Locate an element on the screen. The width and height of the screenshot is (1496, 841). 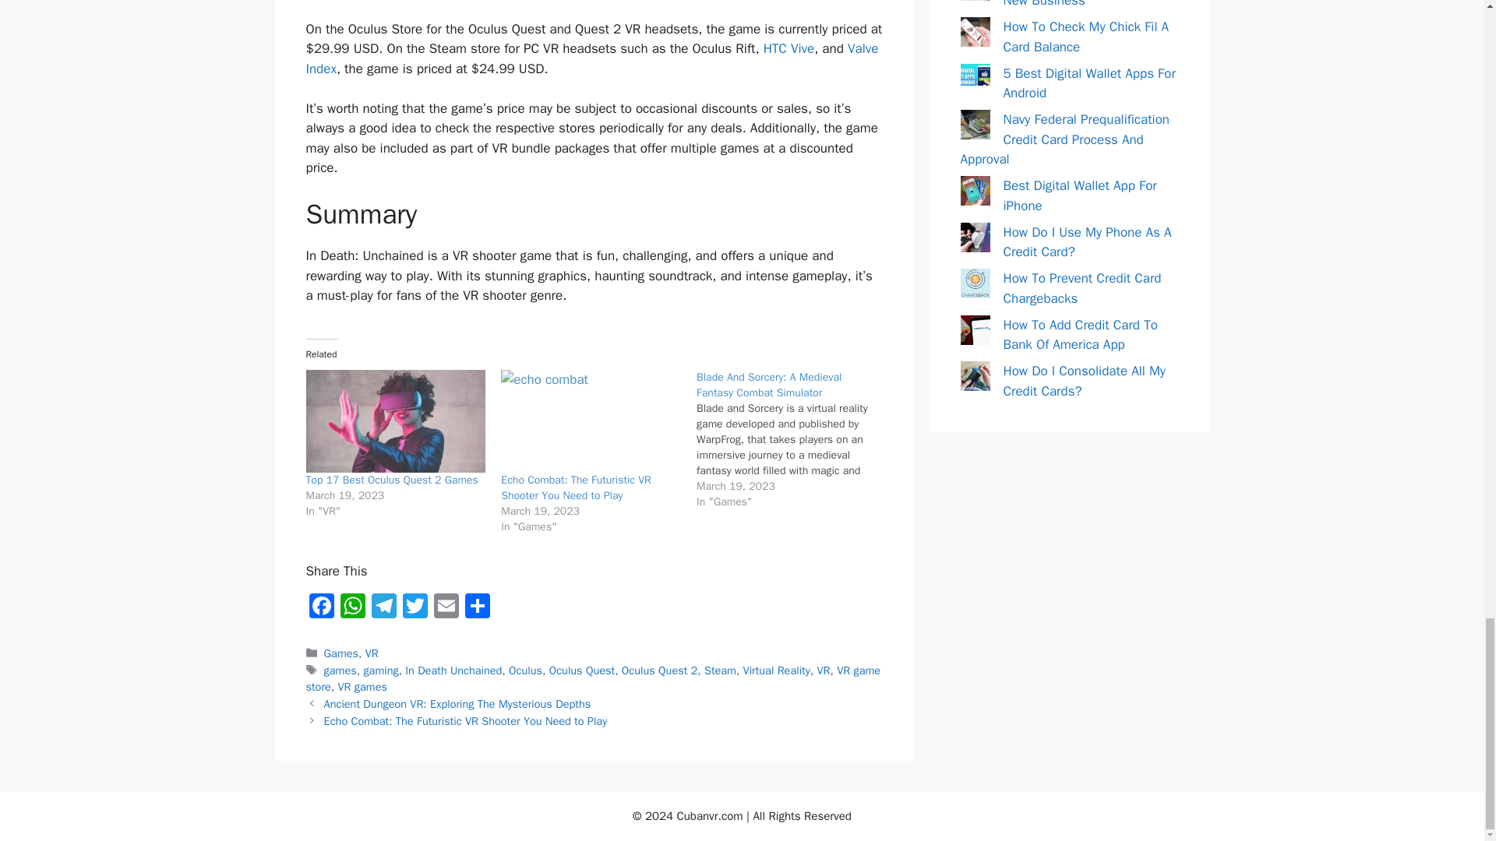
Echo Combat: The Futuristic VR Shooter You Need to Play is located at coordinates (591, 420).